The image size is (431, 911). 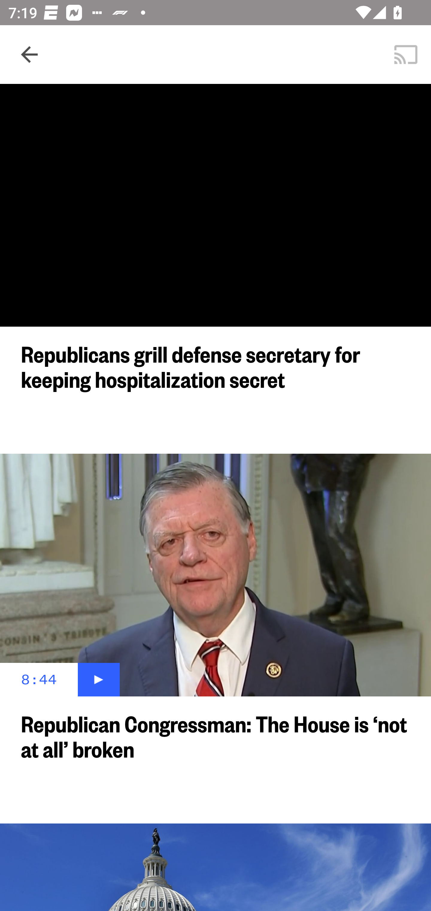 I want to click on Cast. Disconnected, so click(x=406, y=55).